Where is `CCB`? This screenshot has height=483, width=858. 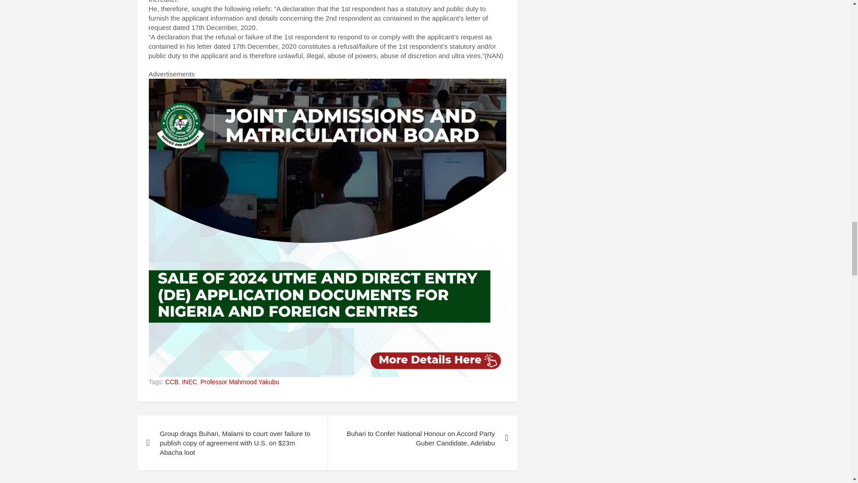 CCB is located at coordinates (172, 382).